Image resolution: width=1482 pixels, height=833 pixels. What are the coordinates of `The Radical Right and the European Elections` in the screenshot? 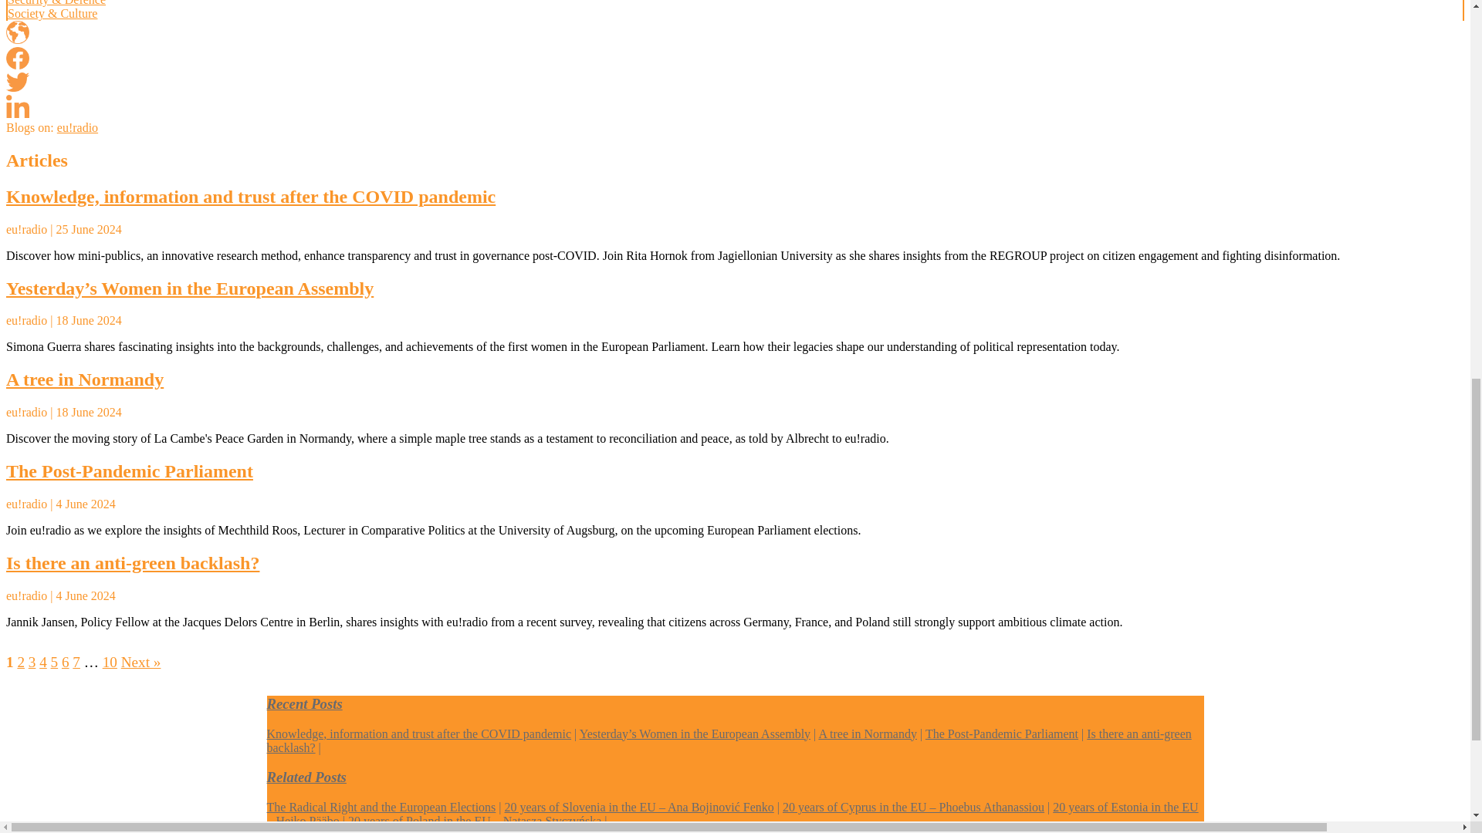 It's located at (381, 807).